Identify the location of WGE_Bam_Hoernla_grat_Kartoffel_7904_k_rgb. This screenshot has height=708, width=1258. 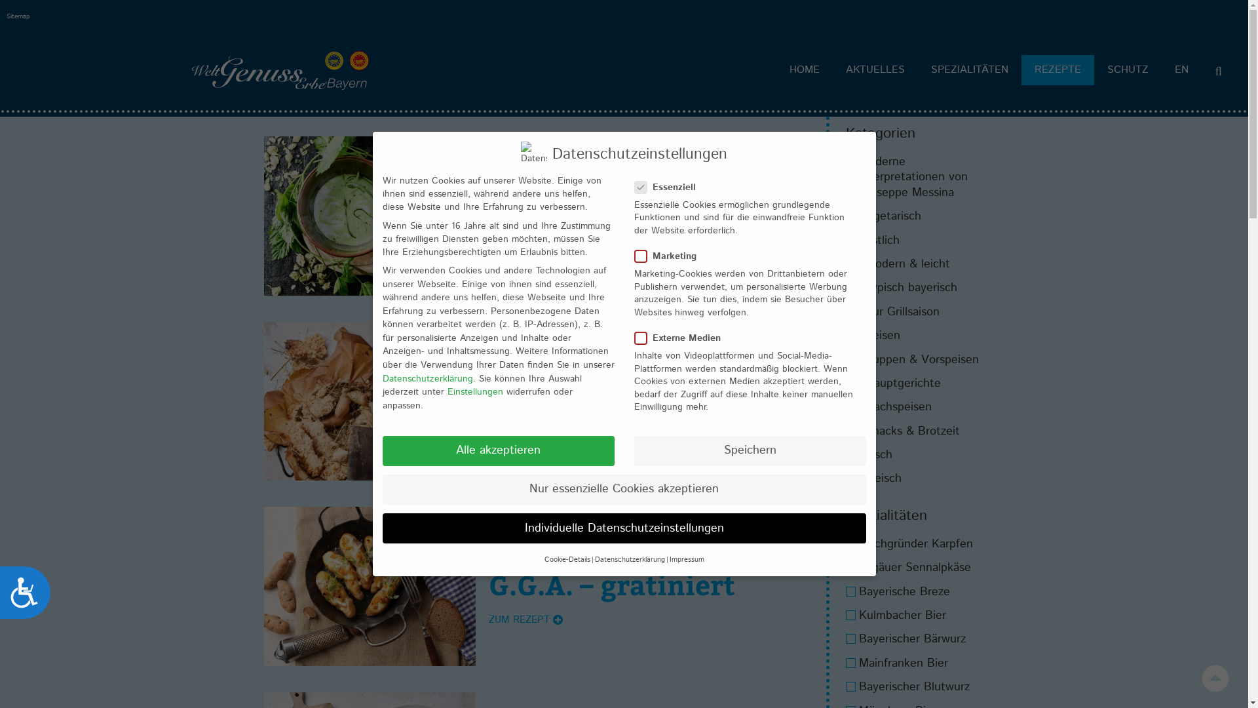
(370, 586).